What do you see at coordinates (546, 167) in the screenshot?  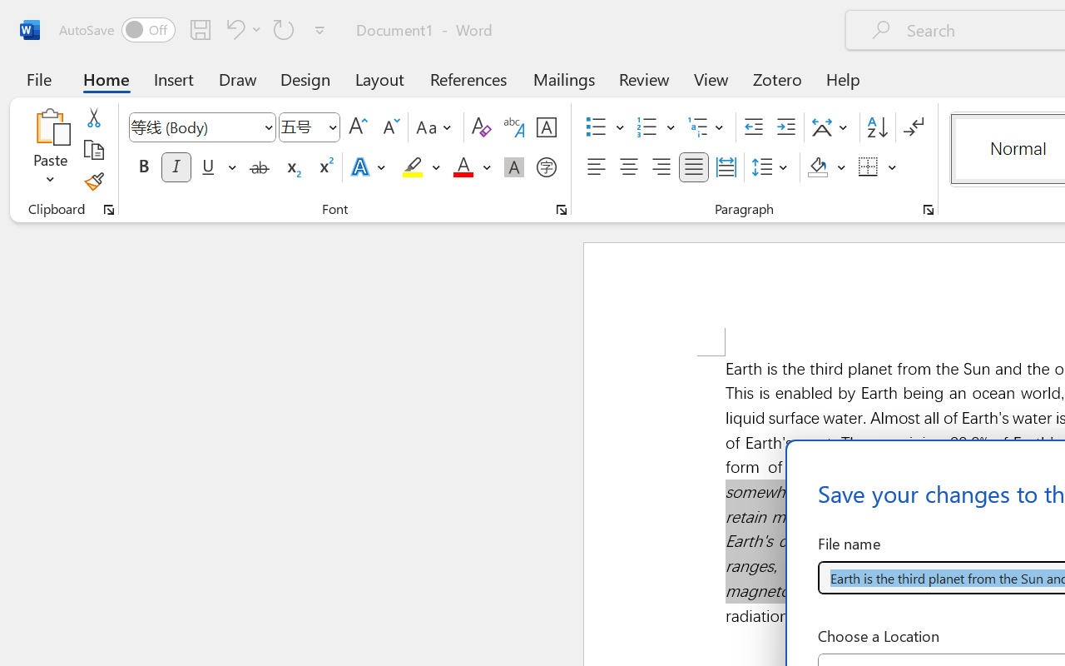 I see `Enclose Characters...` at bounding box center [546, 167].